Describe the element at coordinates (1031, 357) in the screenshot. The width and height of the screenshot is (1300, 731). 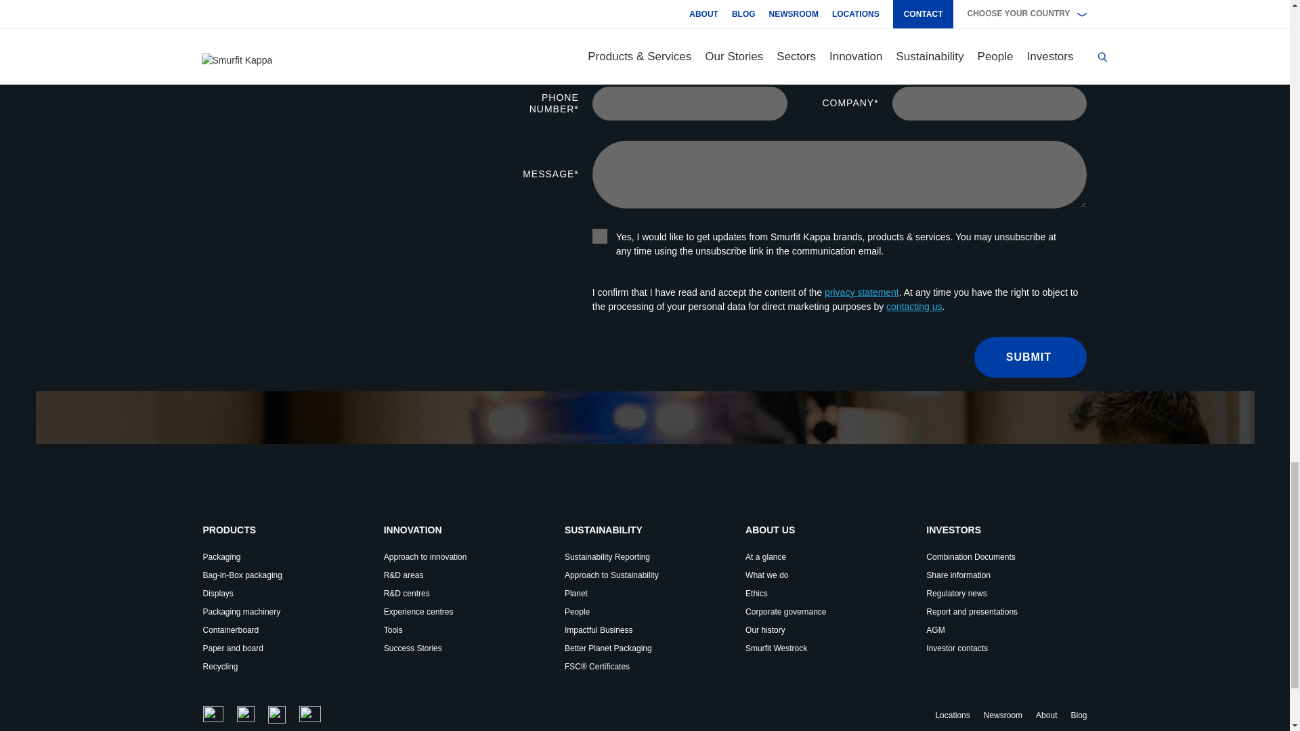
I see `Submit ` at that location.